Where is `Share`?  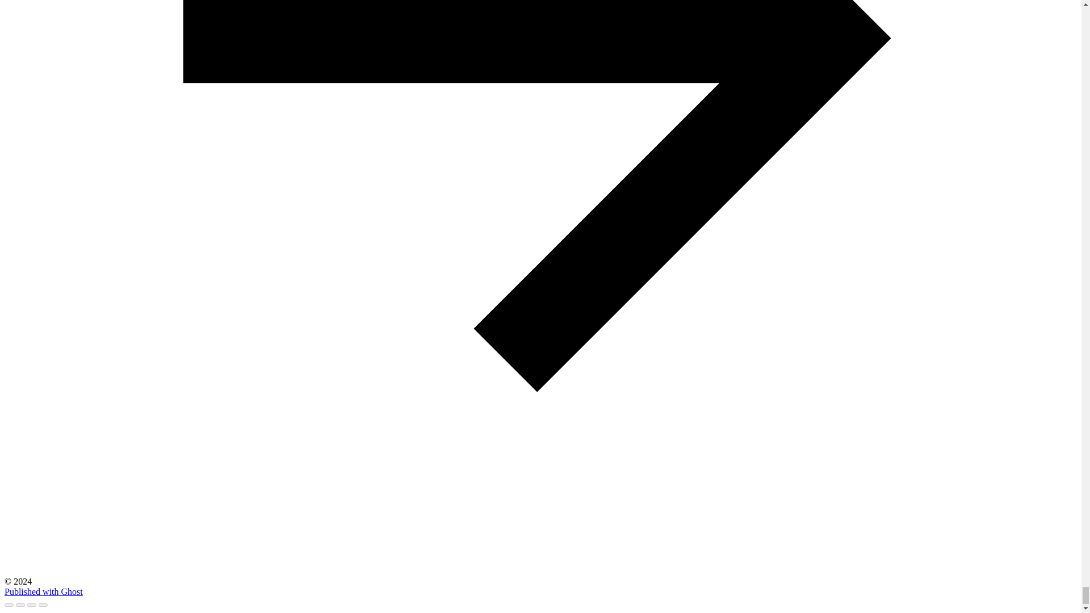 Share is located at coordinates (20, 605).